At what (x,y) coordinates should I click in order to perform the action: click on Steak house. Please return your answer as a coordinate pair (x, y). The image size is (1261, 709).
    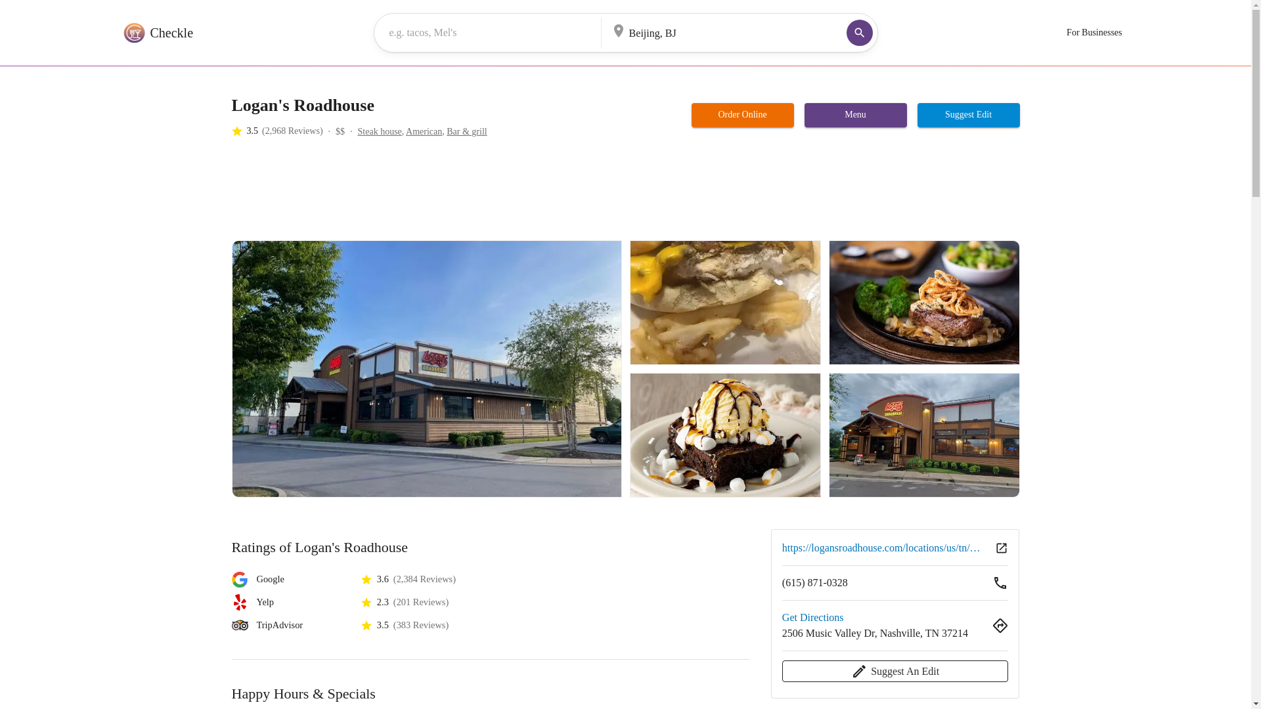
    Looking at the image, I should click on (380, 131).